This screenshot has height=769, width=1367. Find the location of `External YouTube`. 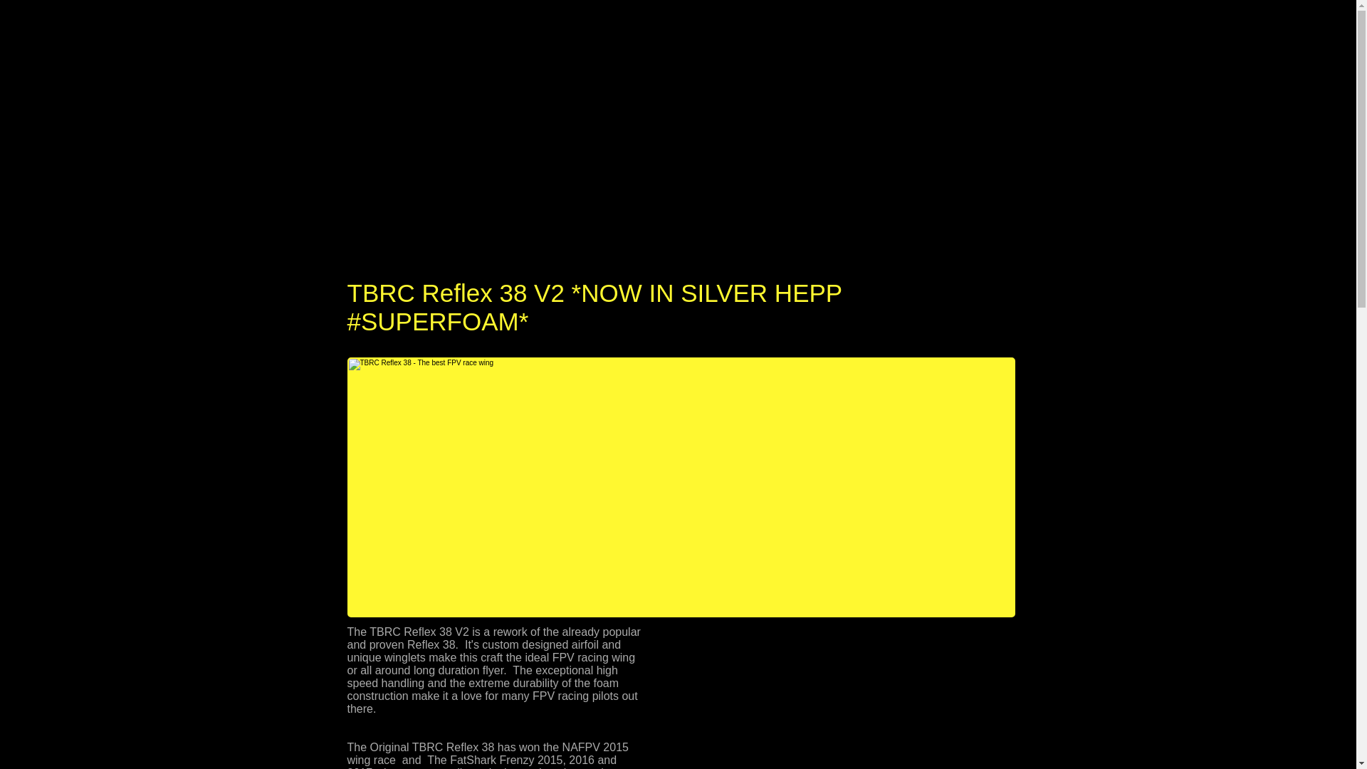

External YouTube is located at coordinates (848, 698).